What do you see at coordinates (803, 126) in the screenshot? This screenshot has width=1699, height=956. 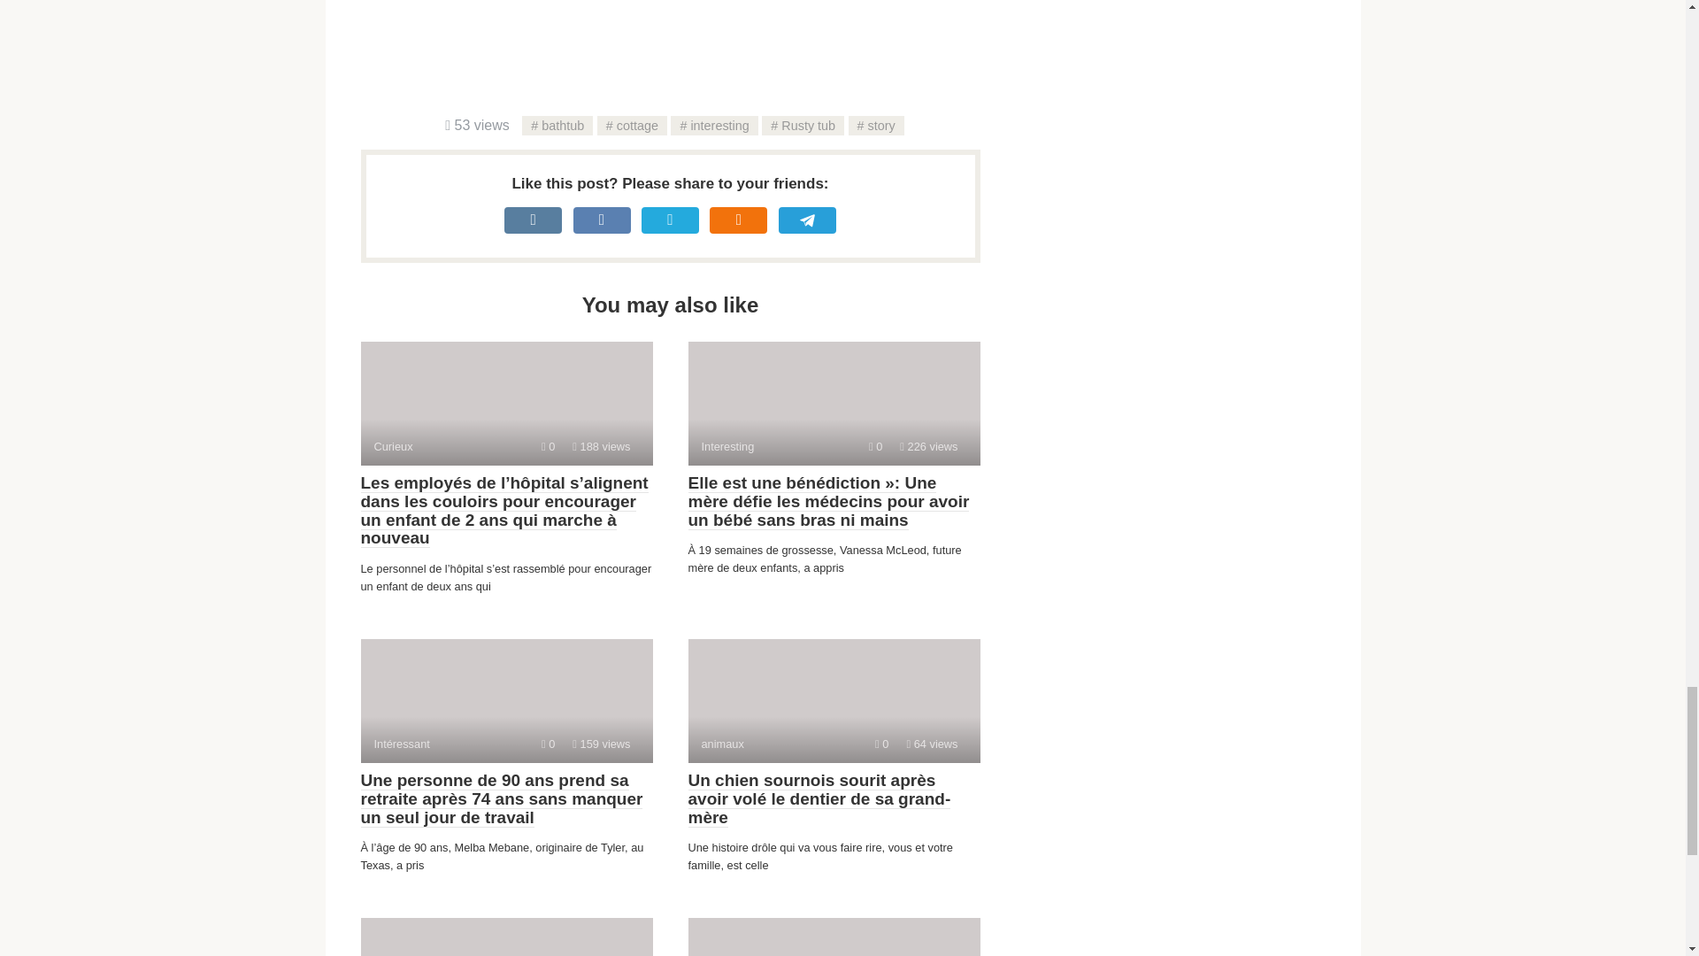 I see `bathtub` at bounding box center [803, 126].